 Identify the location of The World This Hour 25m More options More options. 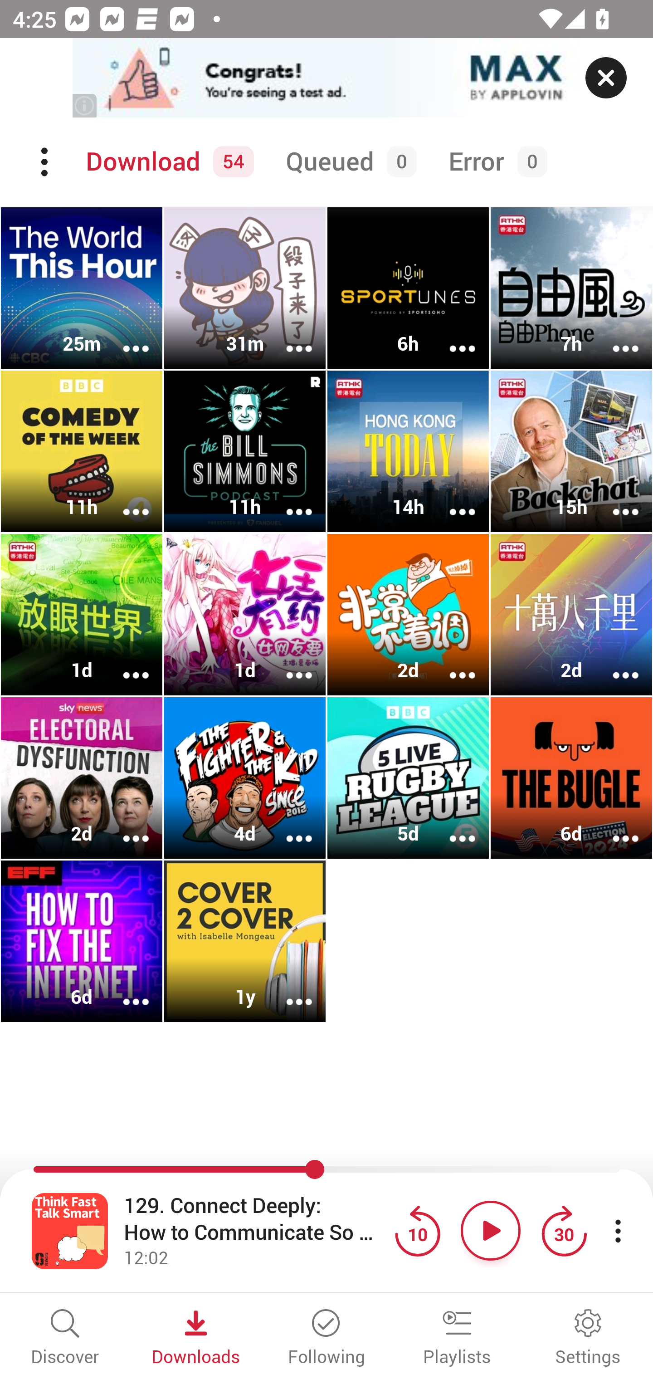
(82, 288).